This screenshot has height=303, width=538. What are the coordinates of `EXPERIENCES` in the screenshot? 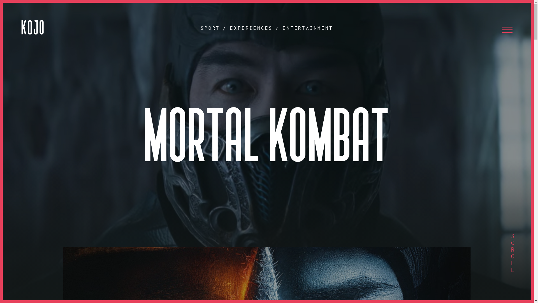 It's located at (251, 28).